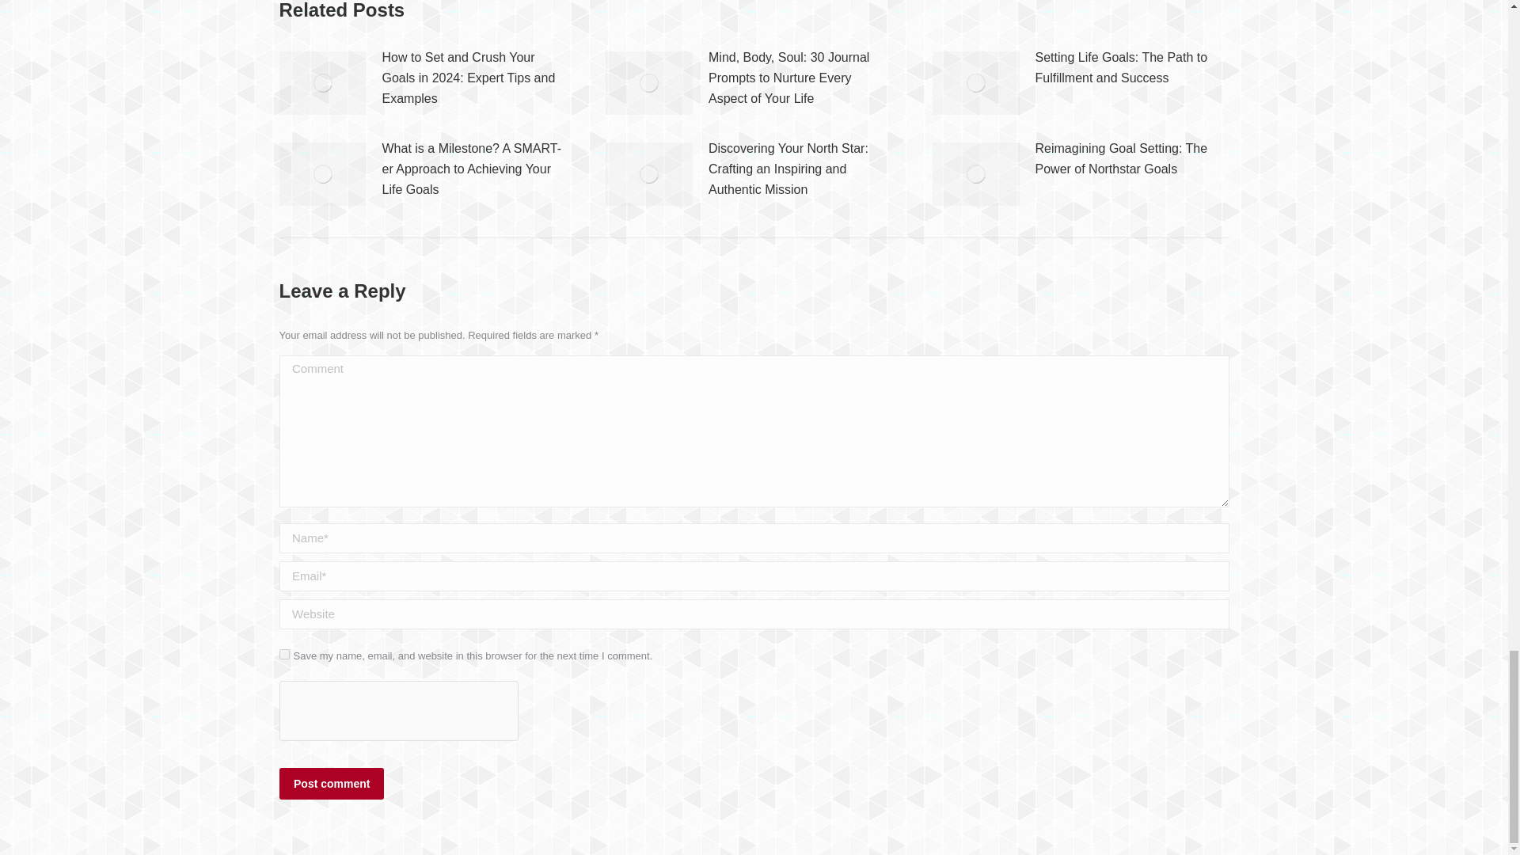 The image size is (1520, 855). Describe the element at coordinates (283, 654) in the screenshot. I see `yes` at that location.